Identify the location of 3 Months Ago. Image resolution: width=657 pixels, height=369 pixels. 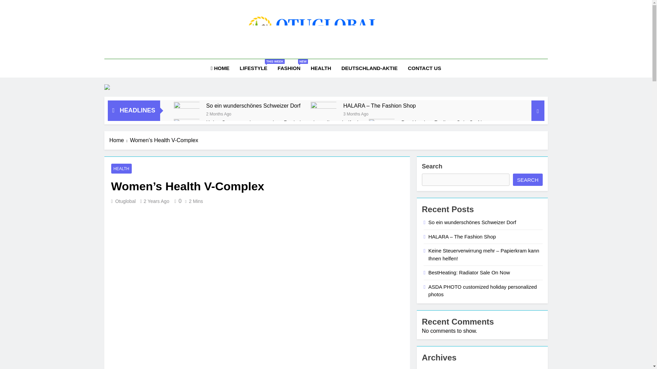
(370, 68).